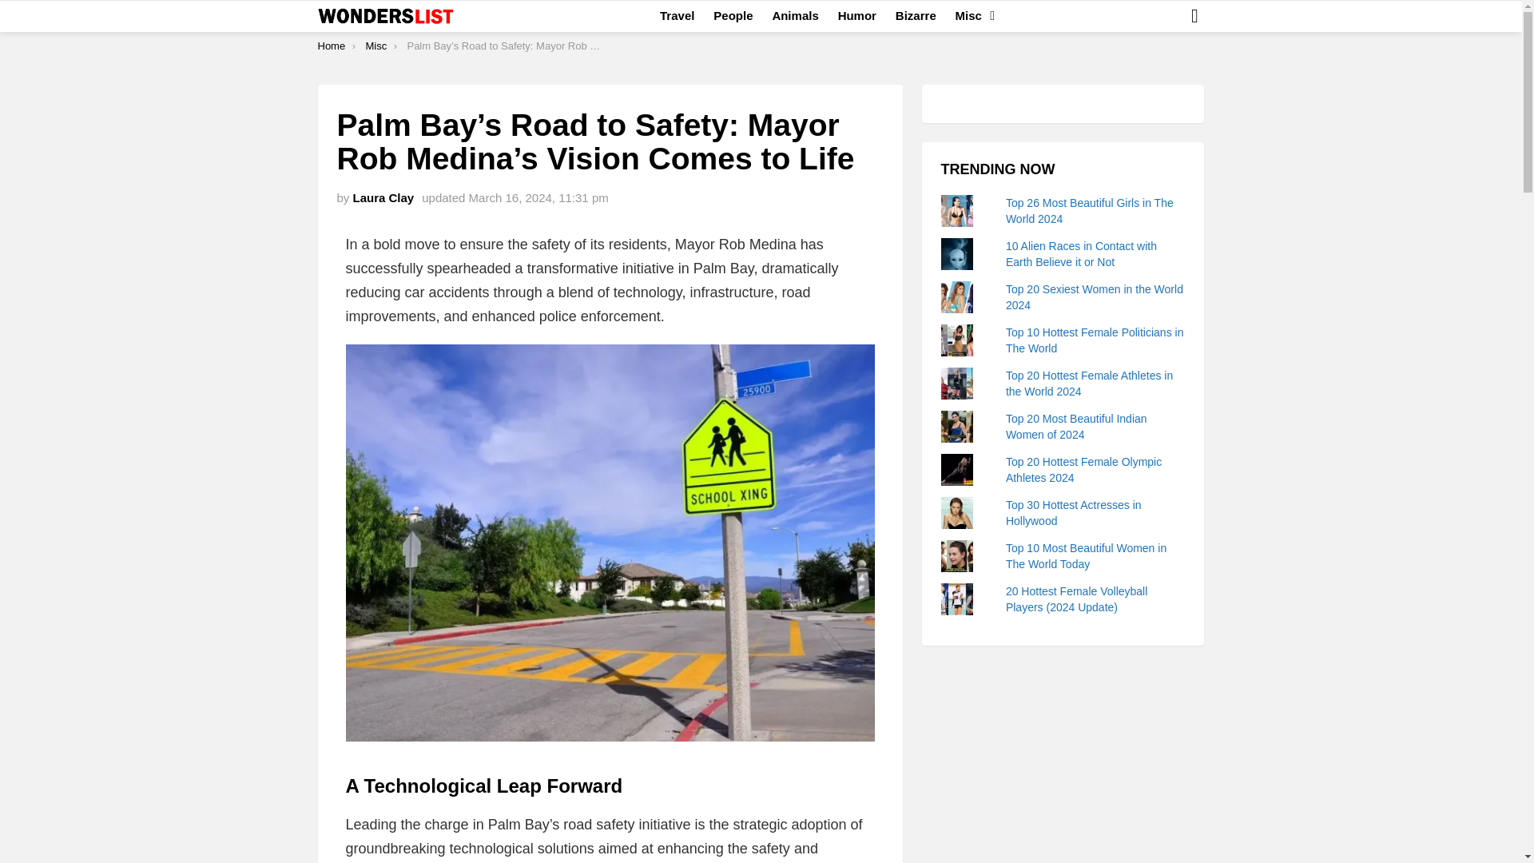  Describe the element at coordinates (733, 16) in the screenshot. I see `People` at that location.